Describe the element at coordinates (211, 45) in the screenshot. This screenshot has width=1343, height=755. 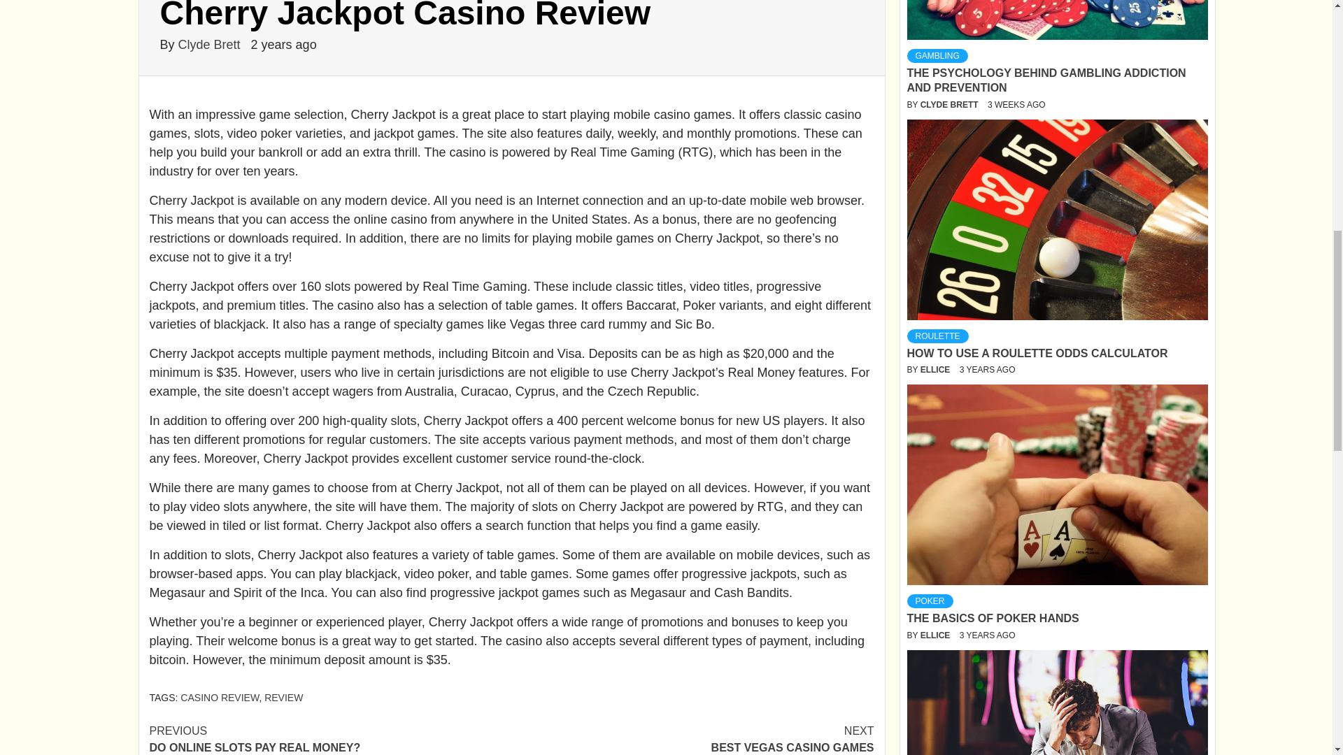
I see `CASINO REVIEW` at that location.